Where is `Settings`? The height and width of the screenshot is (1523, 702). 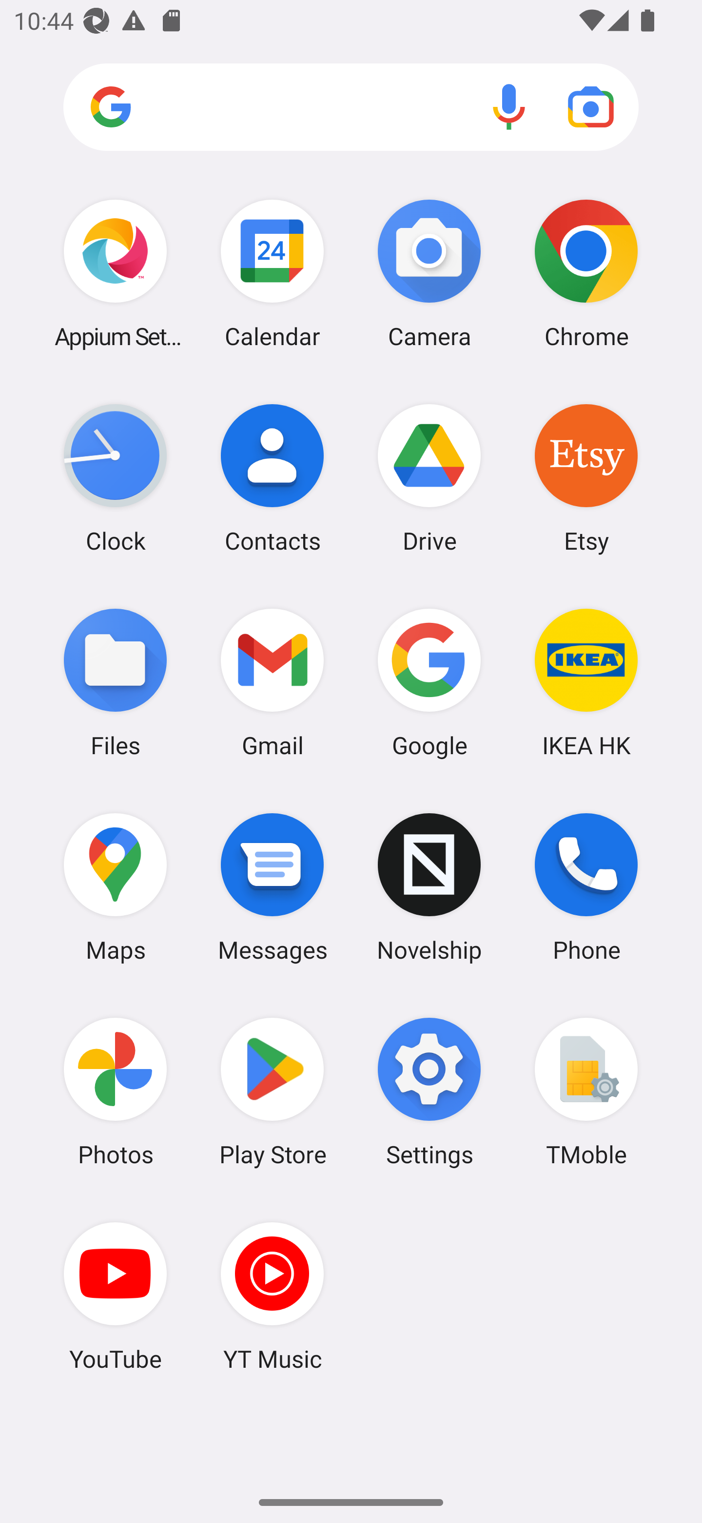
Settings is located at coordinates (429, 1092).